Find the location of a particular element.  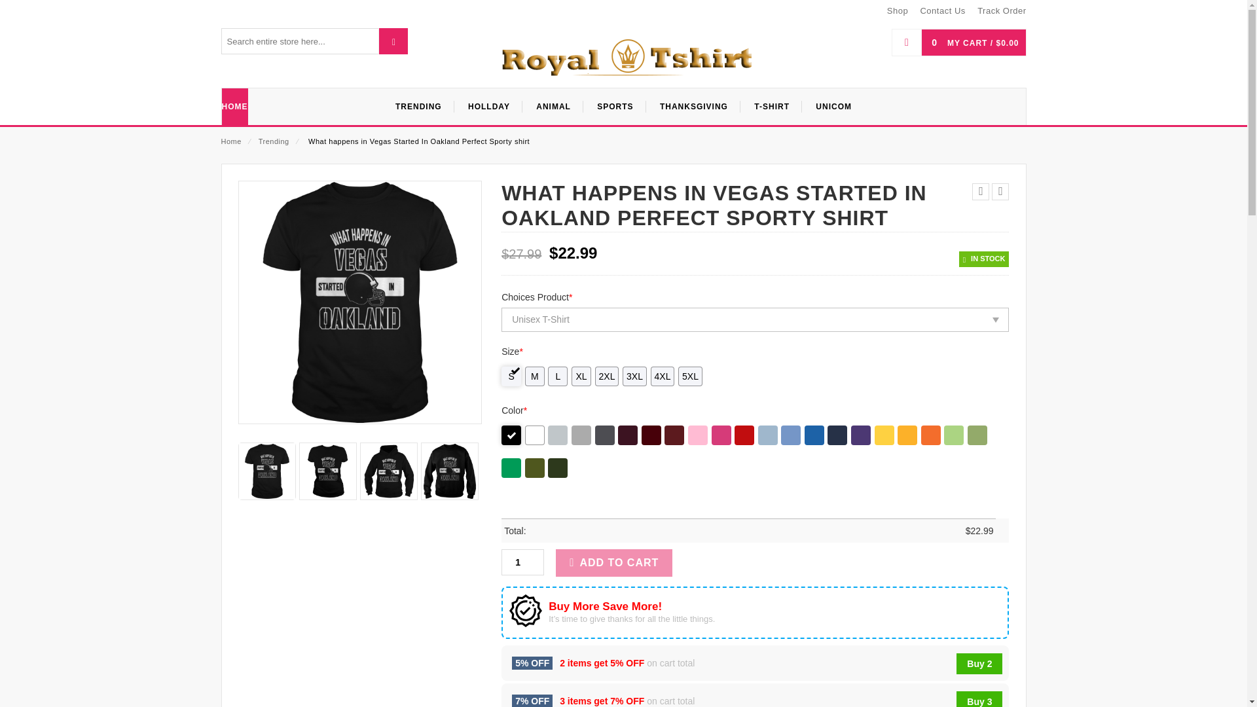

1 is located at coordinates (522, 562).